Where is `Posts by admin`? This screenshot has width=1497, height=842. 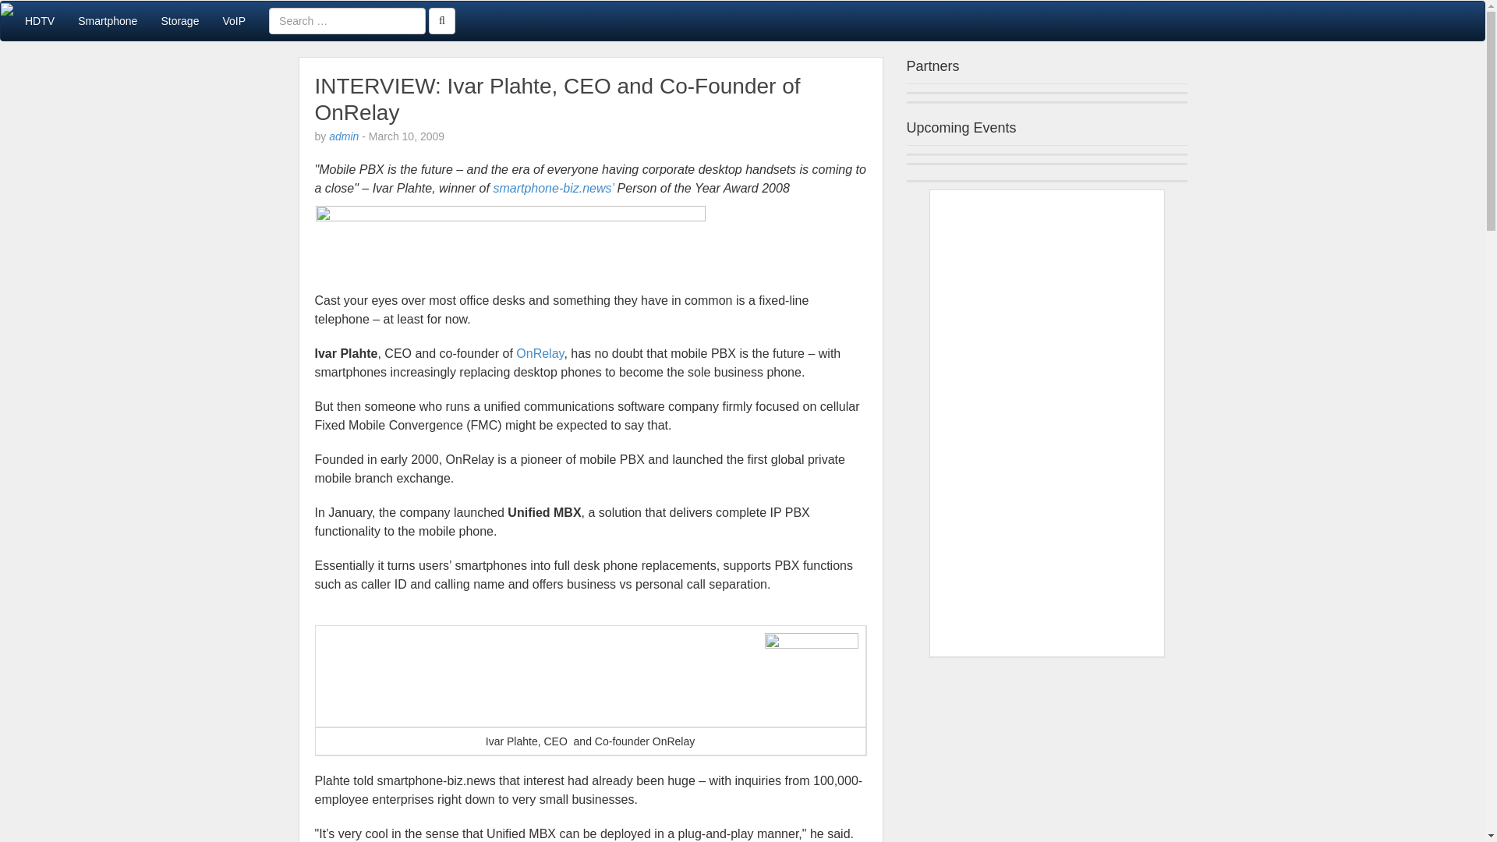 Posts by admin is located at coordinates (344, 136).